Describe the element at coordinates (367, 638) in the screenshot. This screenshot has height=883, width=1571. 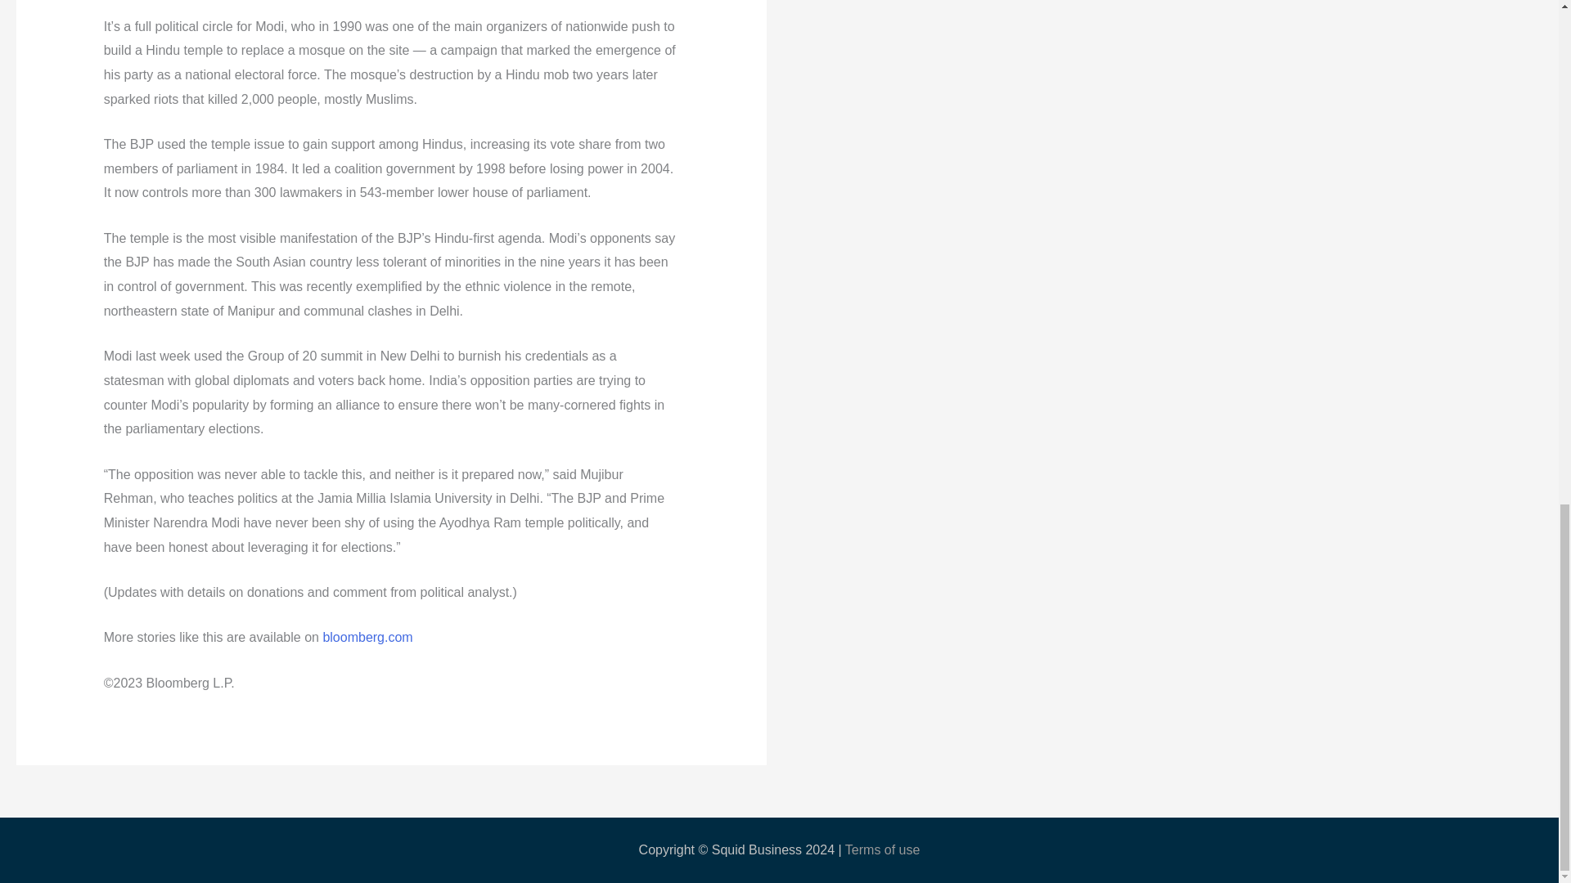
I see `bloomberg.com` at that location.